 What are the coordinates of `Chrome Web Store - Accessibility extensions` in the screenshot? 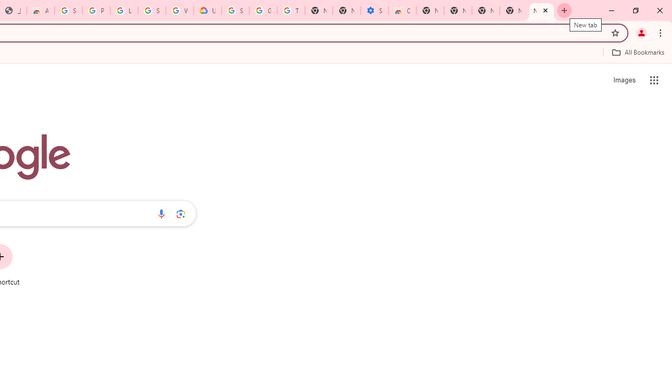 It's located at (402, 10).